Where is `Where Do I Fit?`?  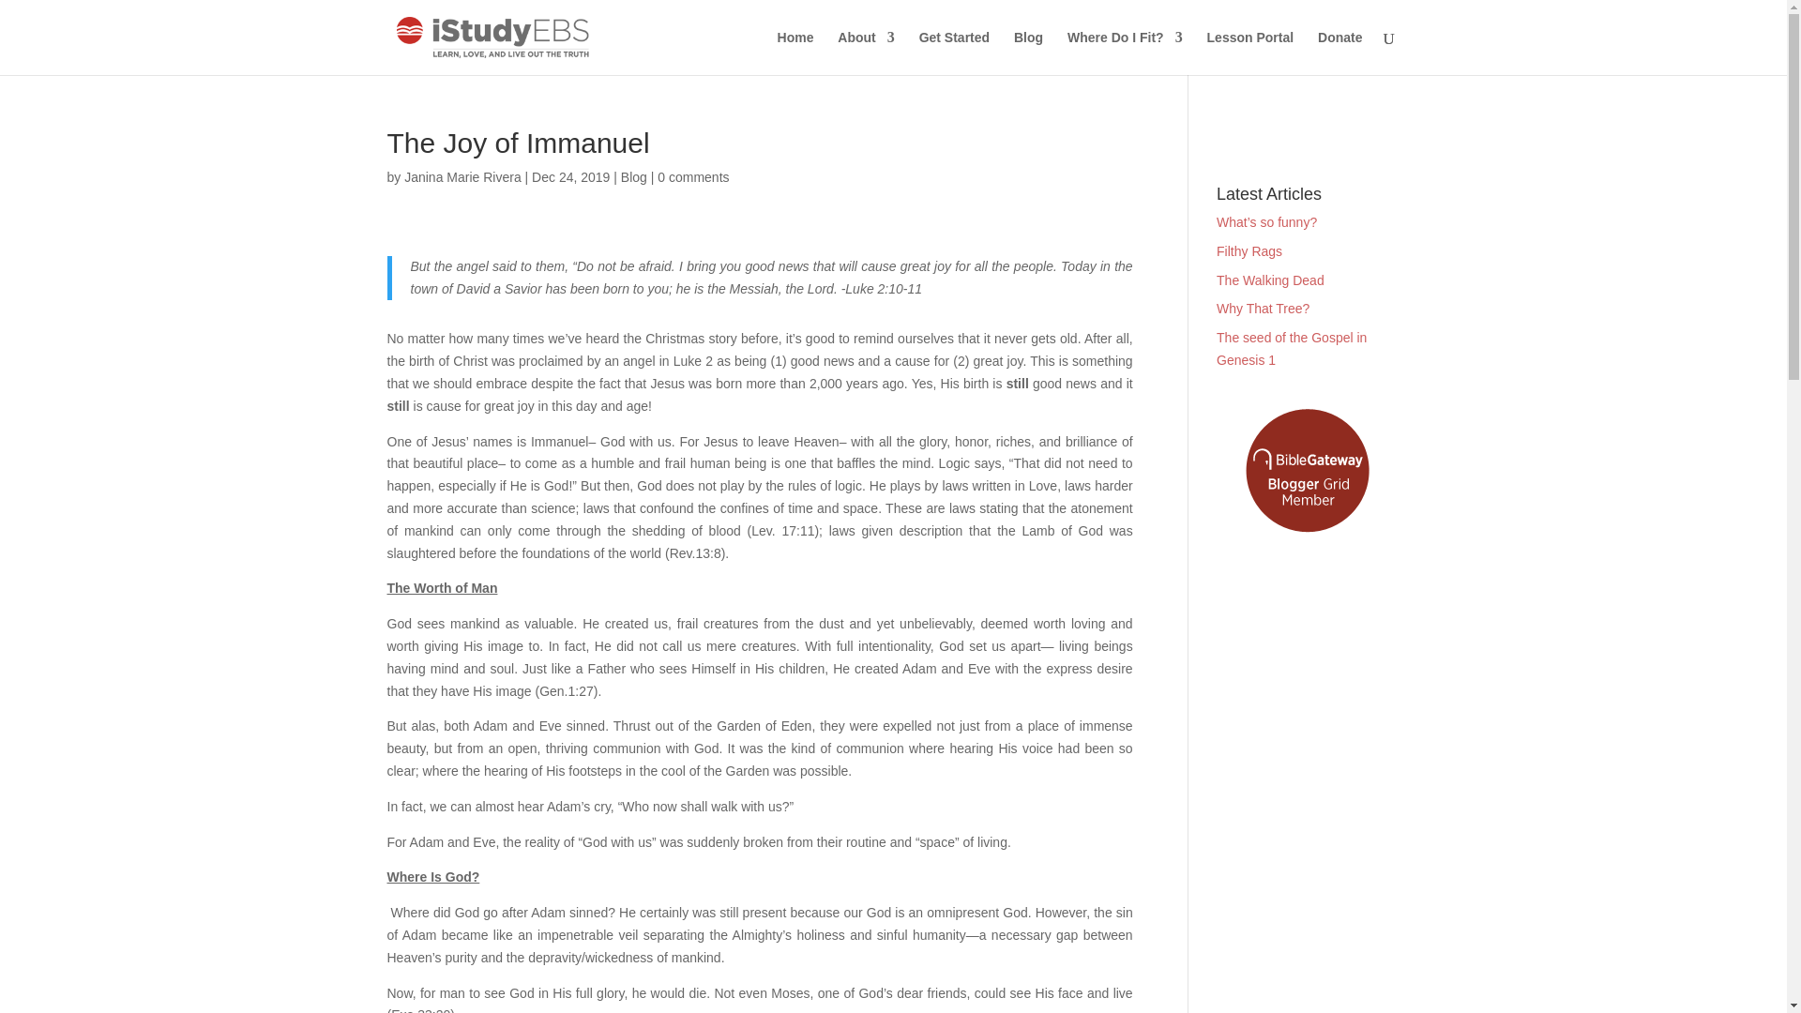 Where Do I Fit? is located at coordinates (1126, 53).